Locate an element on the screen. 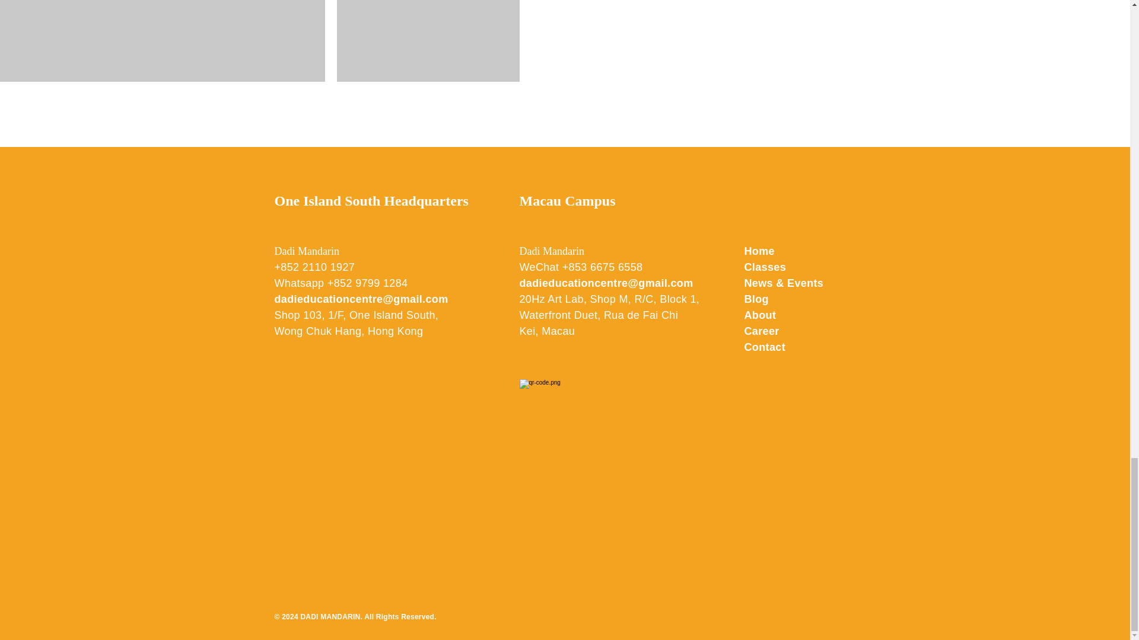 The image size is (1139, 640). Contact is located at coordinates (764, 347).